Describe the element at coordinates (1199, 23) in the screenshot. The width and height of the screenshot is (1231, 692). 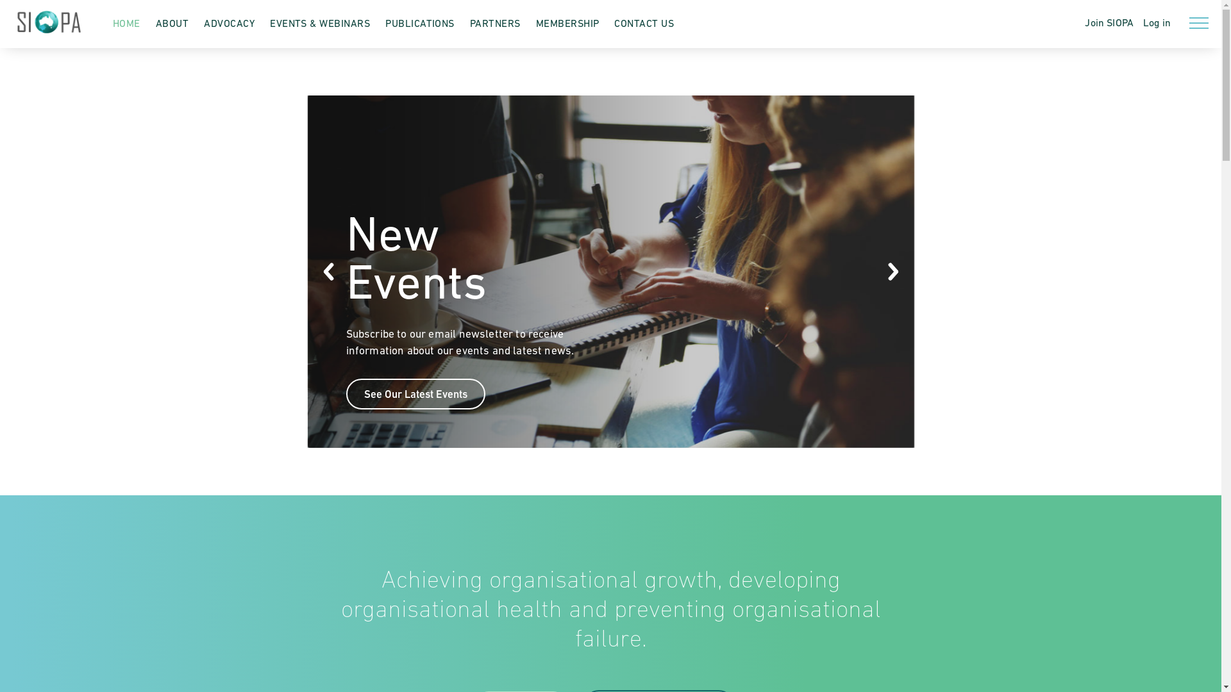
I see `Menu` at that location.